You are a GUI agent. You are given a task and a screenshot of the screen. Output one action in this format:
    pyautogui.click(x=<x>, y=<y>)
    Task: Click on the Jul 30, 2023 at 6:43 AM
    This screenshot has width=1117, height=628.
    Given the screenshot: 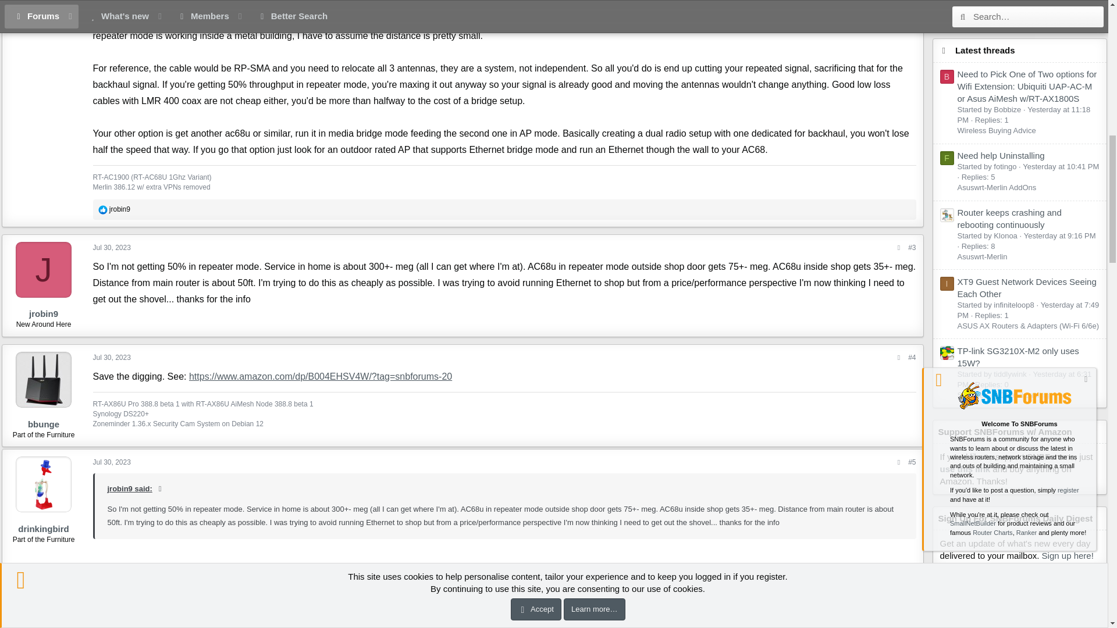 What is the action you would take?
    pyautogui.click(x=112, y=248)
    